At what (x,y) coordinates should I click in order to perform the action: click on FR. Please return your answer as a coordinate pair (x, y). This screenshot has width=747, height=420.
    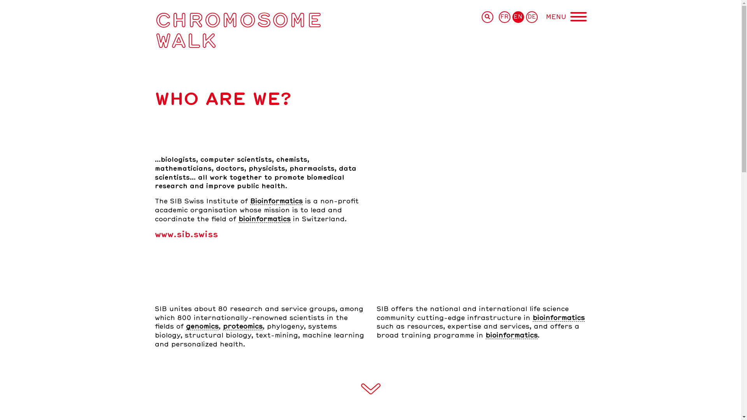
    Looking at the image, I should click on (505, 17).